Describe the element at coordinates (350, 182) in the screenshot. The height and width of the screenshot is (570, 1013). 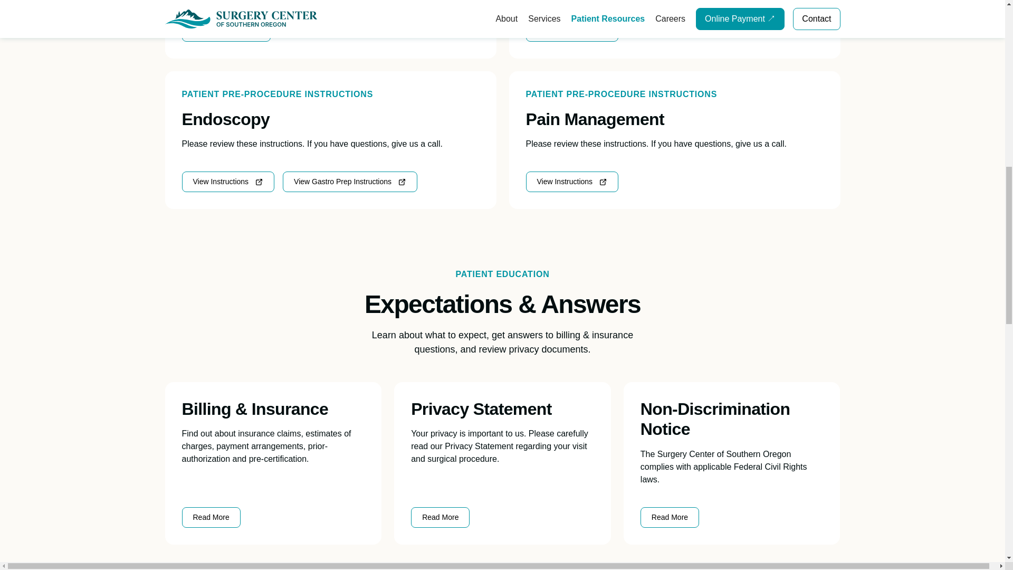
I see `View Gastro Prep Instructions` at that location.